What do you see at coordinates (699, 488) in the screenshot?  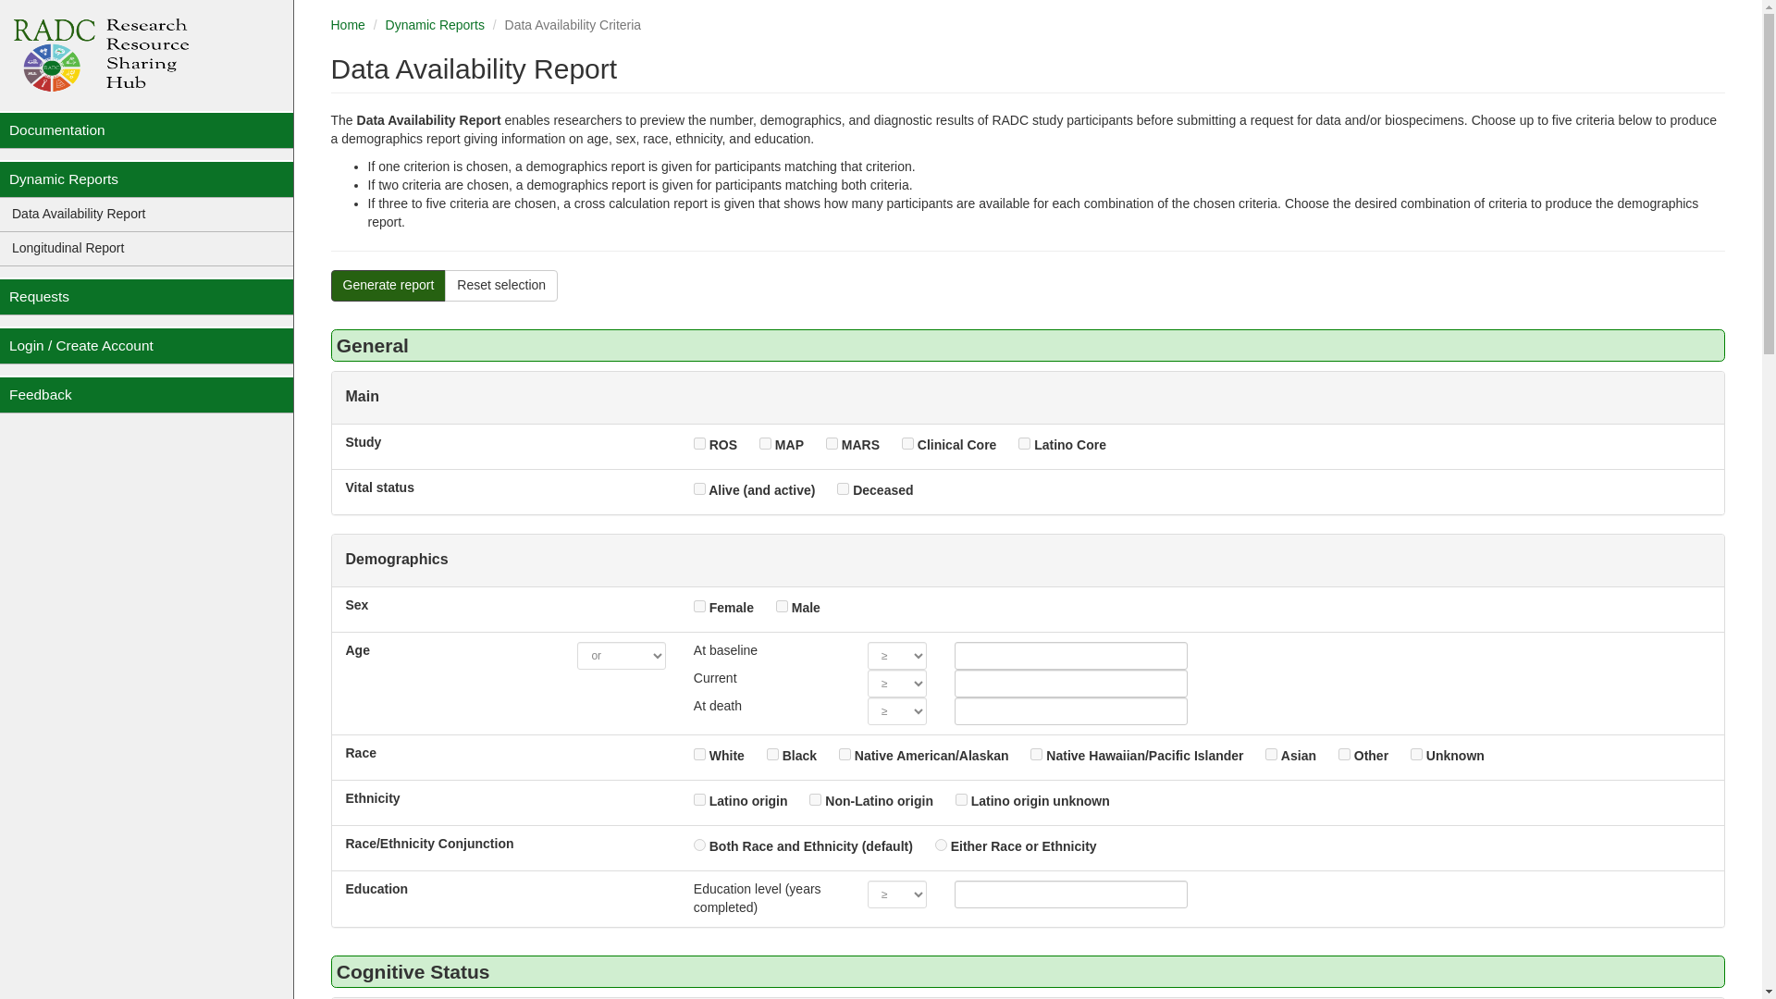 I see `1` at bounding box center [699, 488].